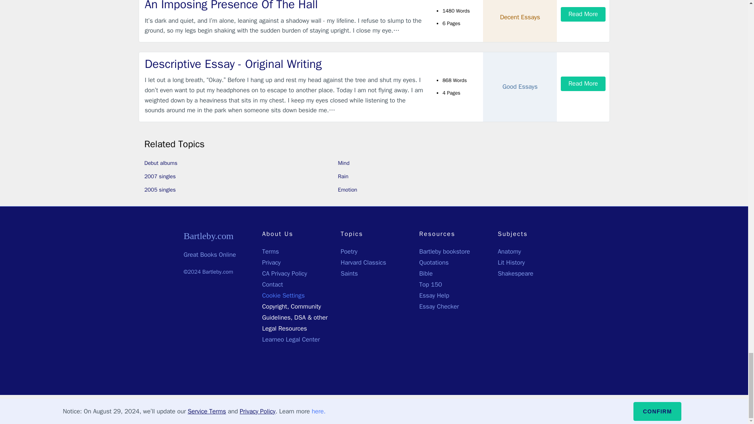 This screenshot has height=424, width=754. Describe the element at coordinates (344, 163) in the screenshot. I see `Mind` at that location.